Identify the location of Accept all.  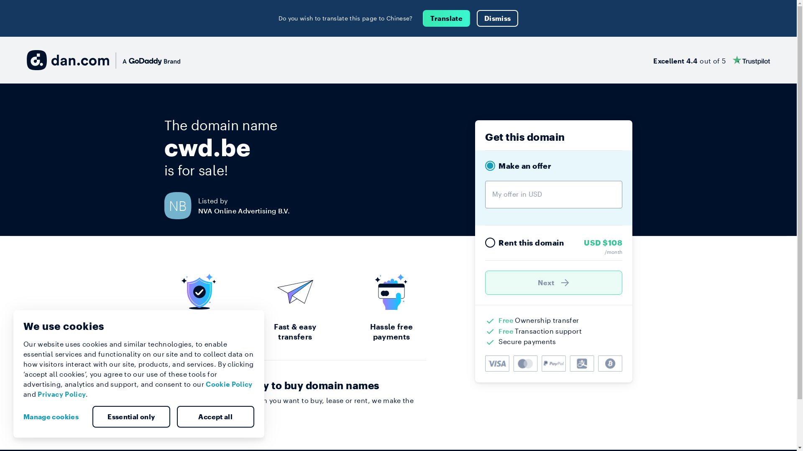
(215, 417).